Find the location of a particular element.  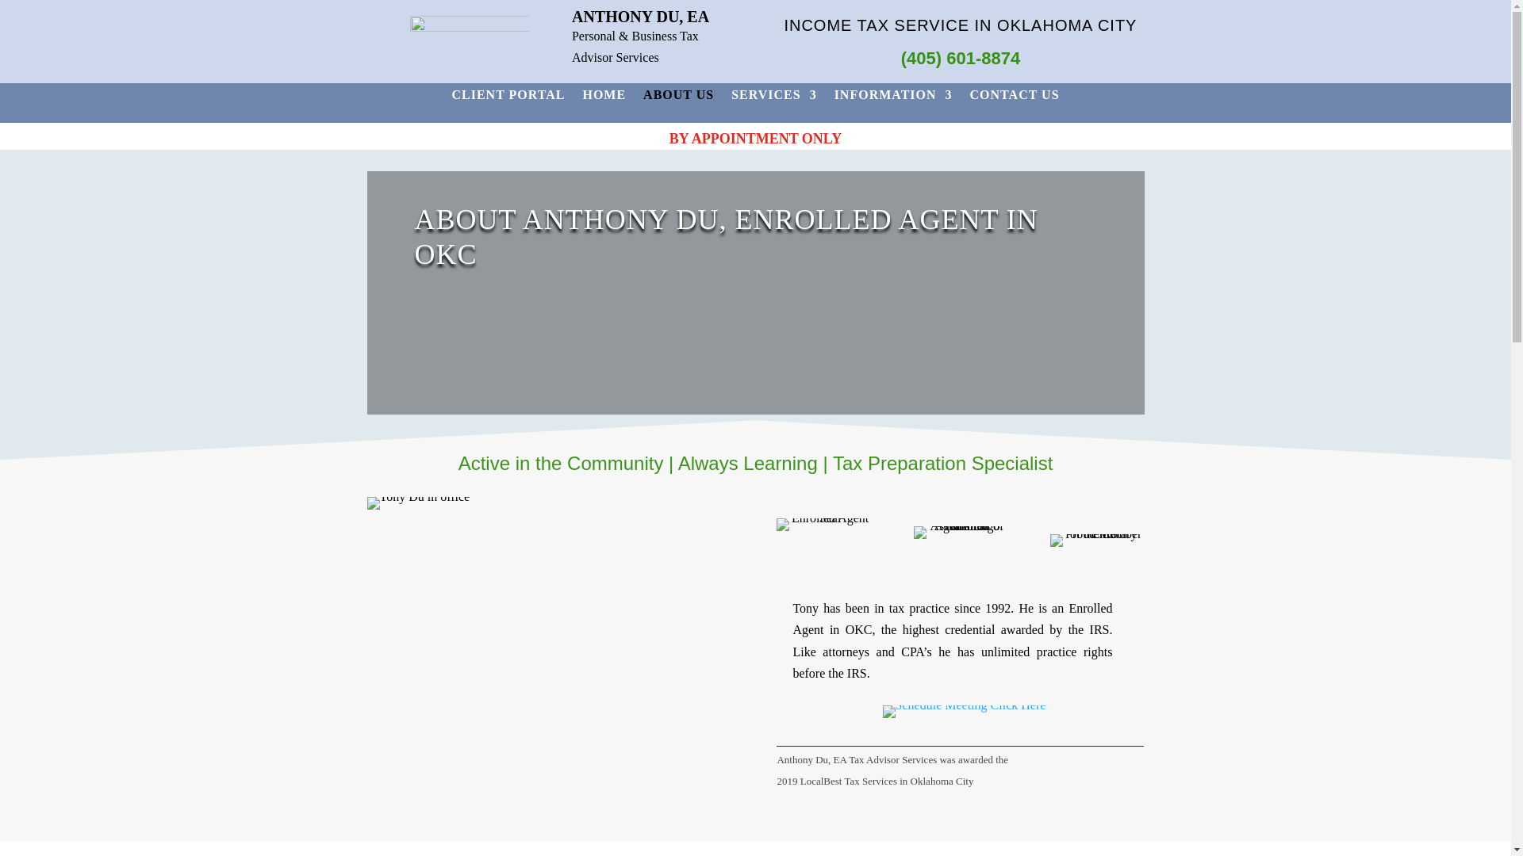

SERVICES is located at coordinates (773, 98).